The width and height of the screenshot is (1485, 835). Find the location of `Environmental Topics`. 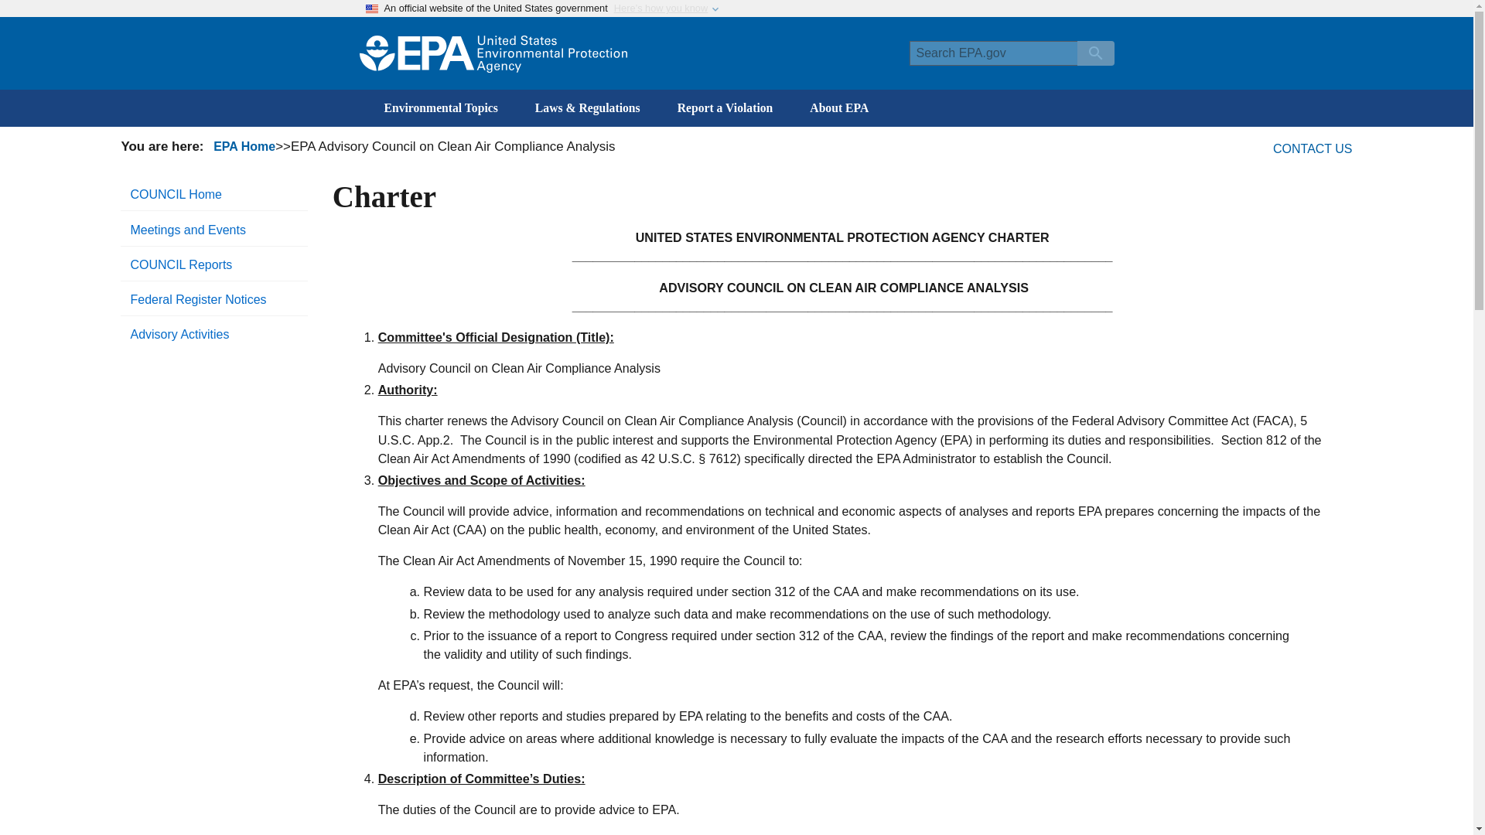

Environmental Topics is located at coordinates (440, 108).